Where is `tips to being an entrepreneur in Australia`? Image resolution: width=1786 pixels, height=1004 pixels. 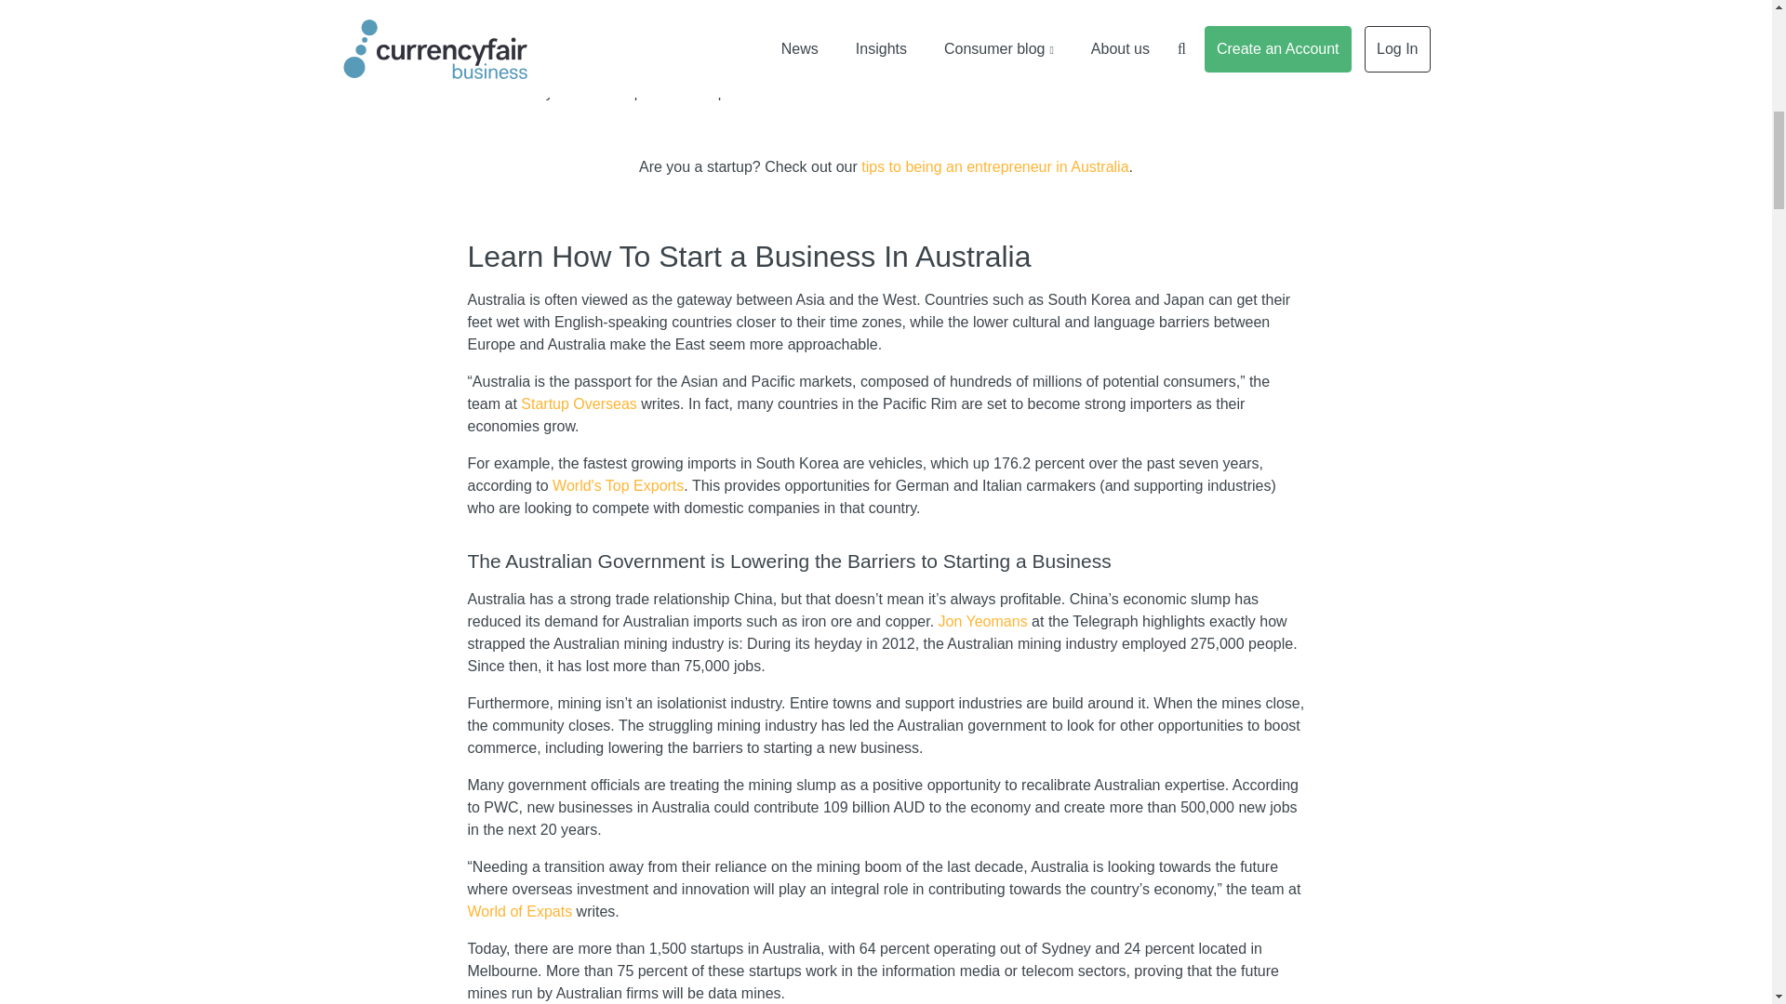 tips to being an entrepreneur in Australia is located at coordinates (994, 165).